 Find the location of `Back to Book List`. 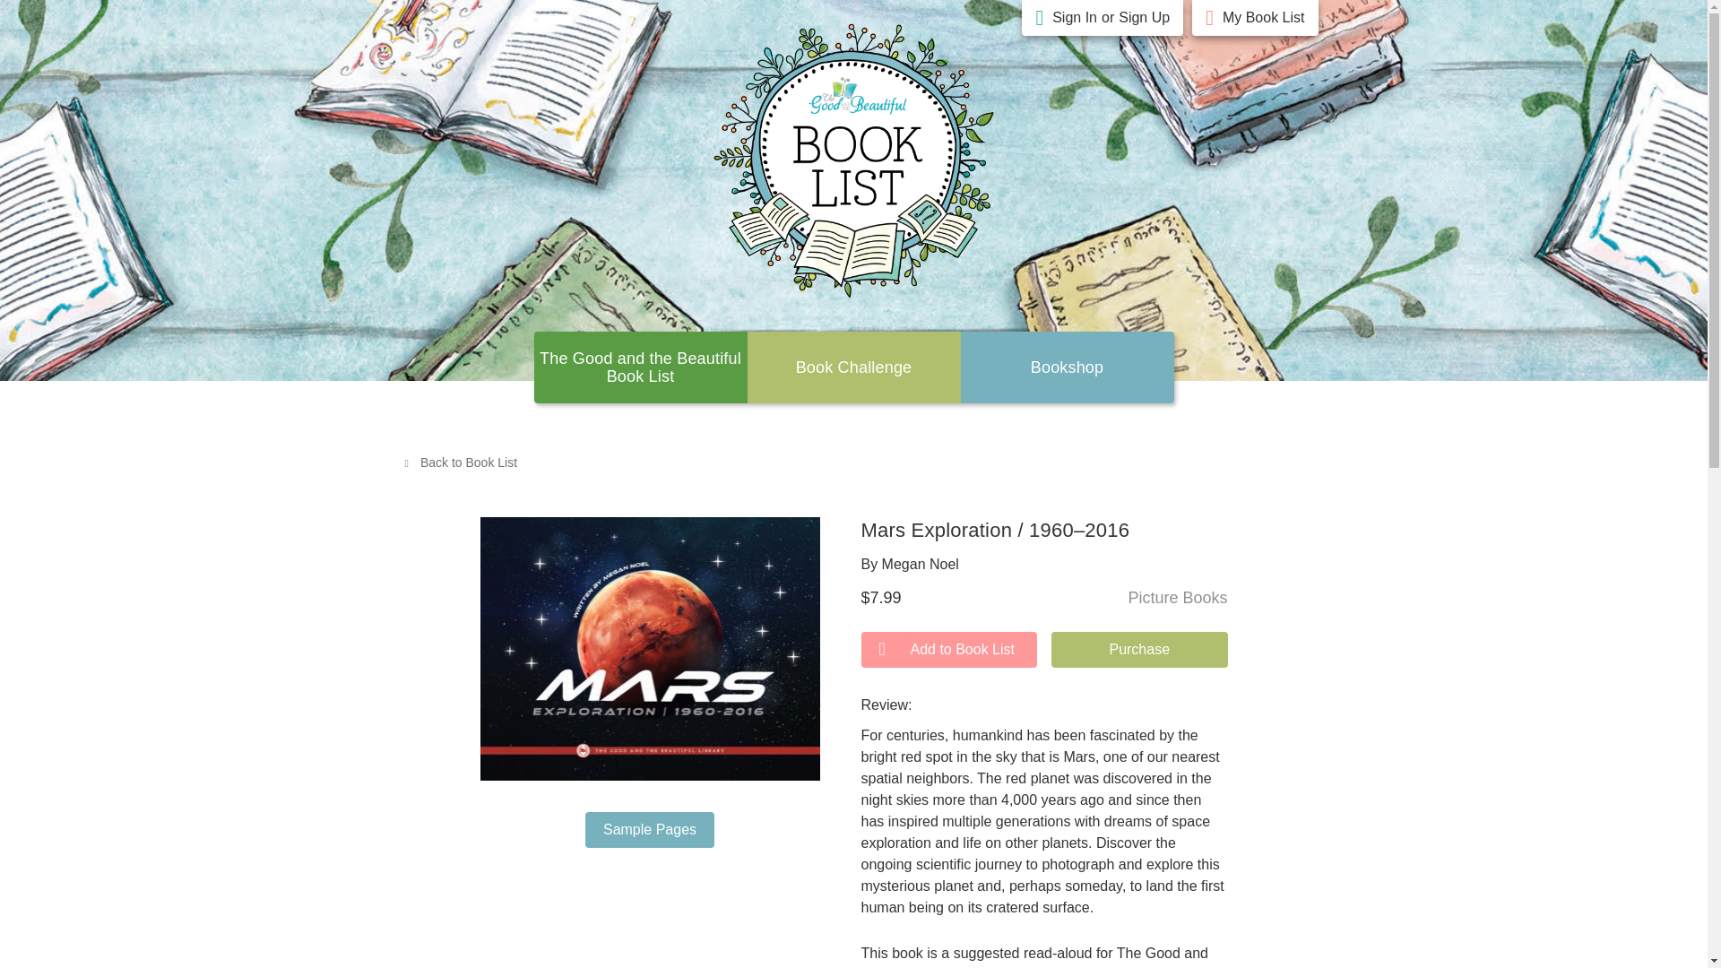

Back to Book List is located at coordinates (460, 462).